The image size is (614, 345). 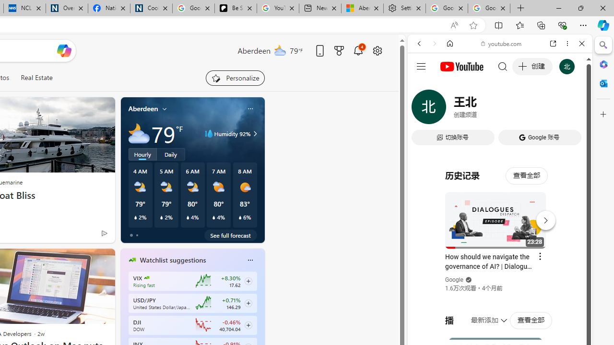 I want to click on youtube.com, so click(x=502, y=43).